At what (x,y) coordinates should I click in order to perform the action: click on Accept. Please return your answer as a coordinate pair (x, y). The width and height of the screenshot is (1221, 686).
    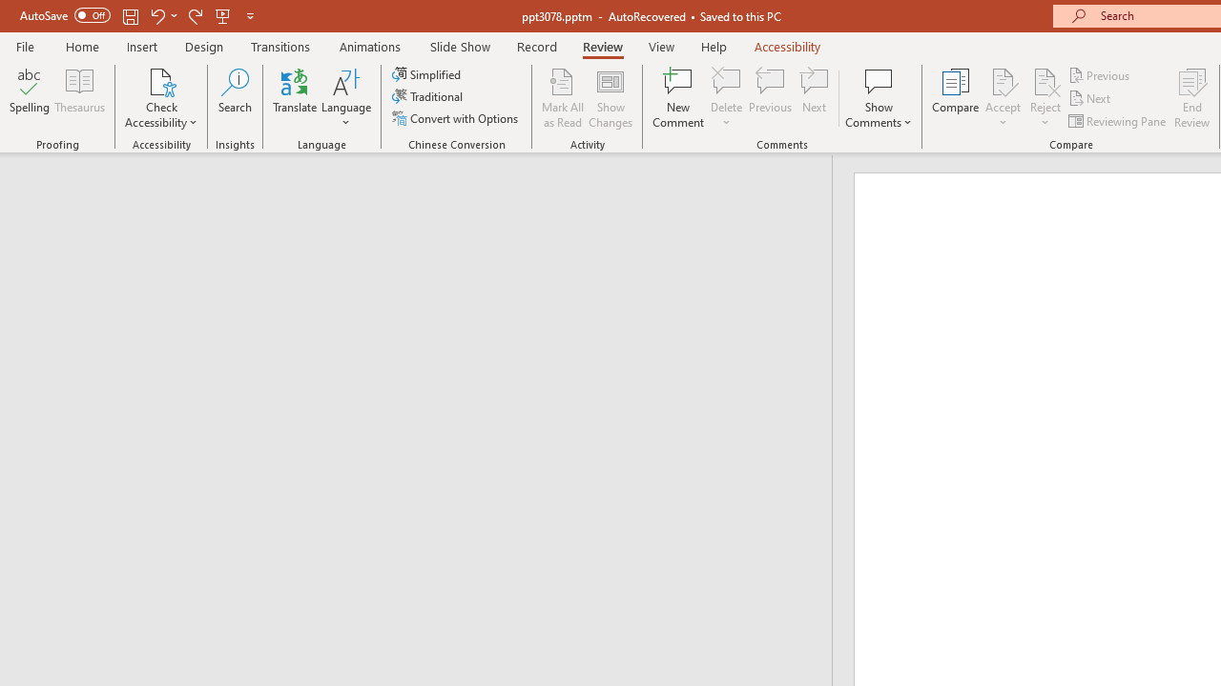
    Looking at the image, I should click on (1003, 97).